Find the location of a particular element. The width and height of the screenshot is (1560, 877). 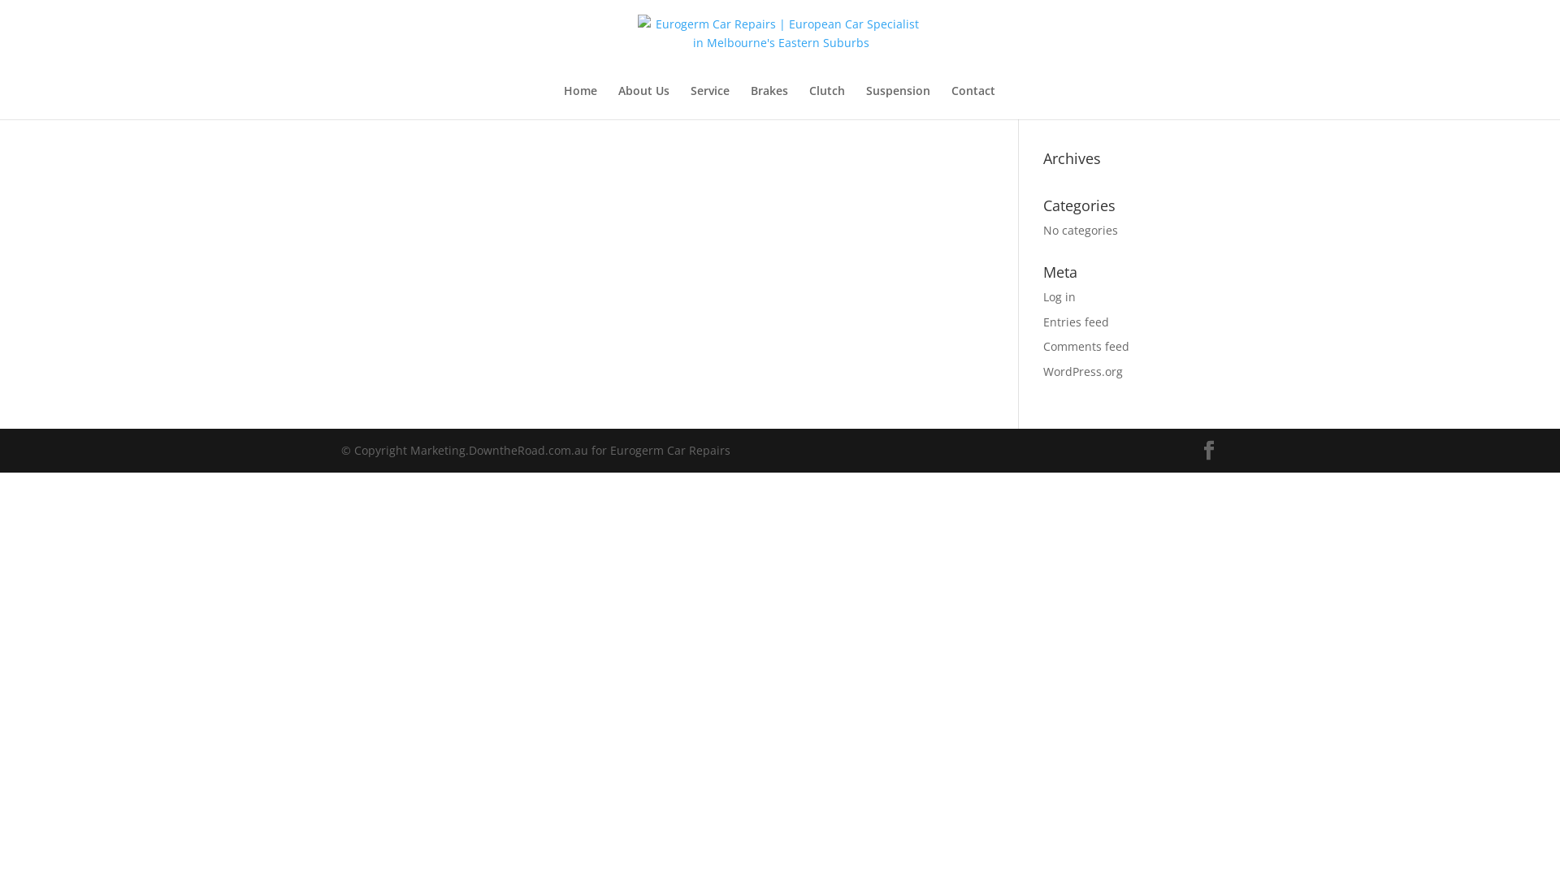

Home is located at coordinates (580, 102).